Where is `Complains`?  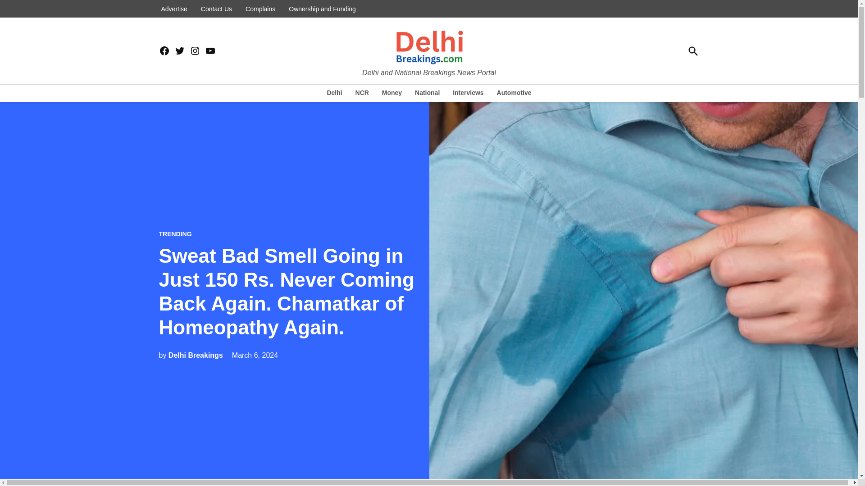
Complains is located at coordinates (260, 9).